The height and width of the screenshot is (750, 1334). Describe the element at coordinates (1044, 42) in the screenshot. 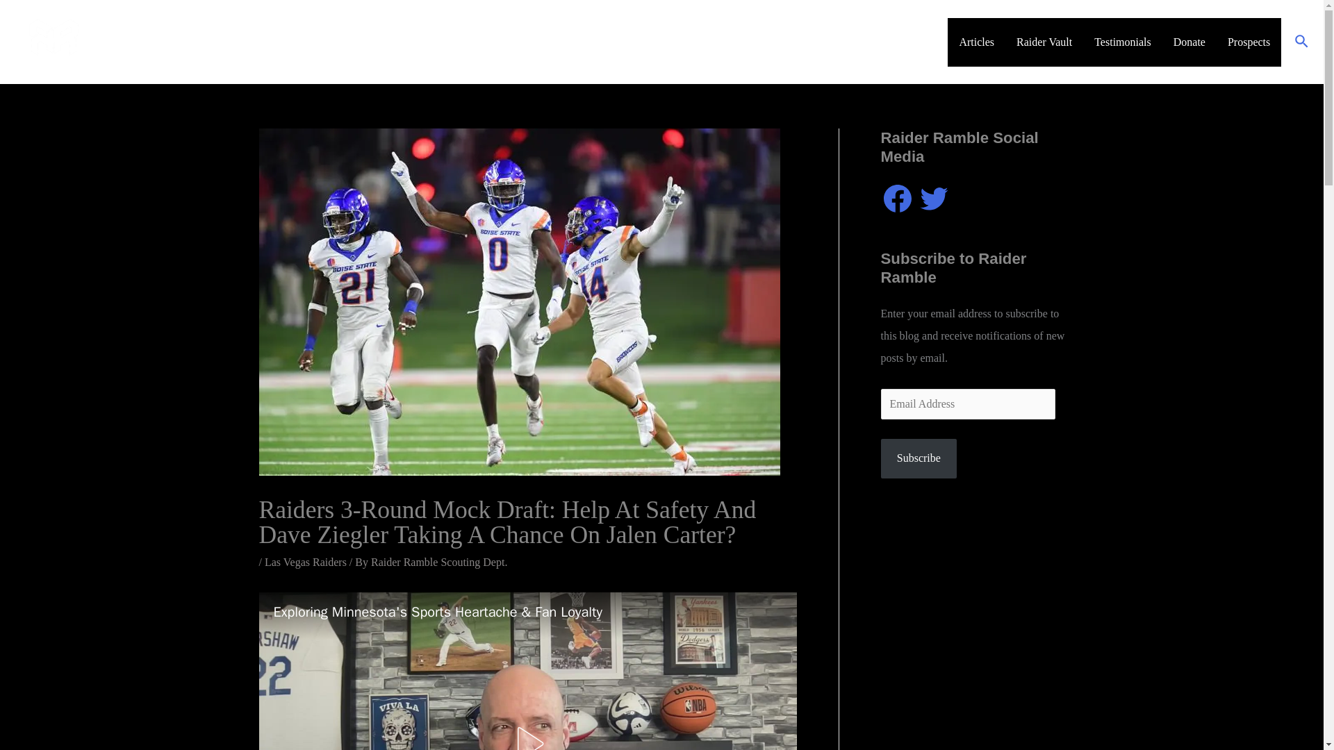

I see `Raider Vault` at that location.